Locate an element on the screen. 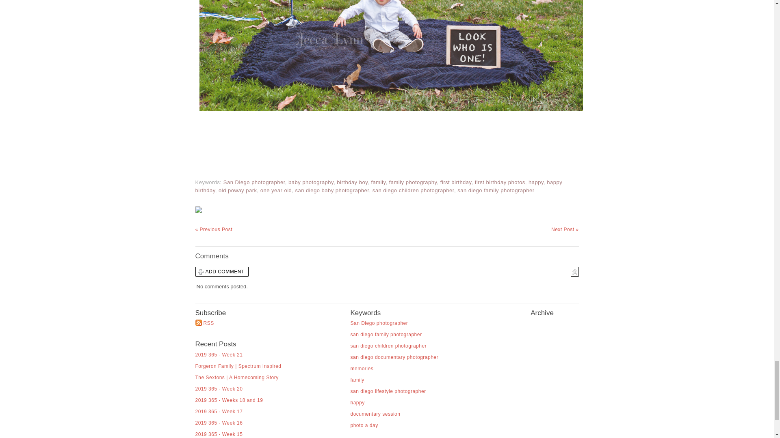 This screenshot has width=780, height=438. San Diego photographer is located at coordinates (254, 182).